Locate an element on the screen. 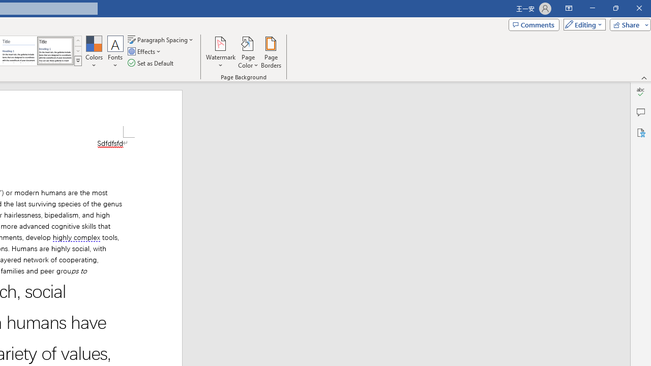 The image size is (651, 366). Style Set is located at coordinates (78, 61).